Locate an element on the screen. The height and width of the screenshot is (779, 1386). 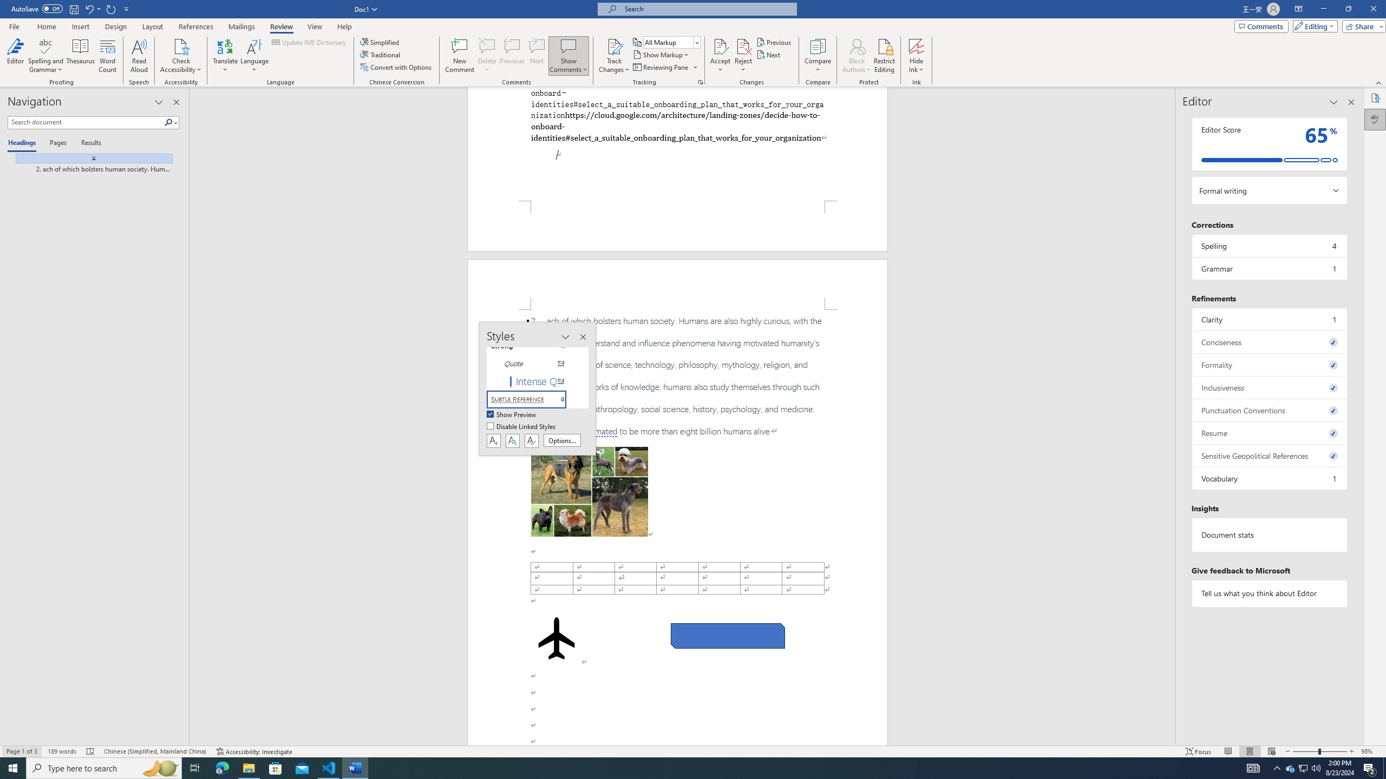
Language Chinese (Simplified, Mainland China) is located at coordinates (155, 751).